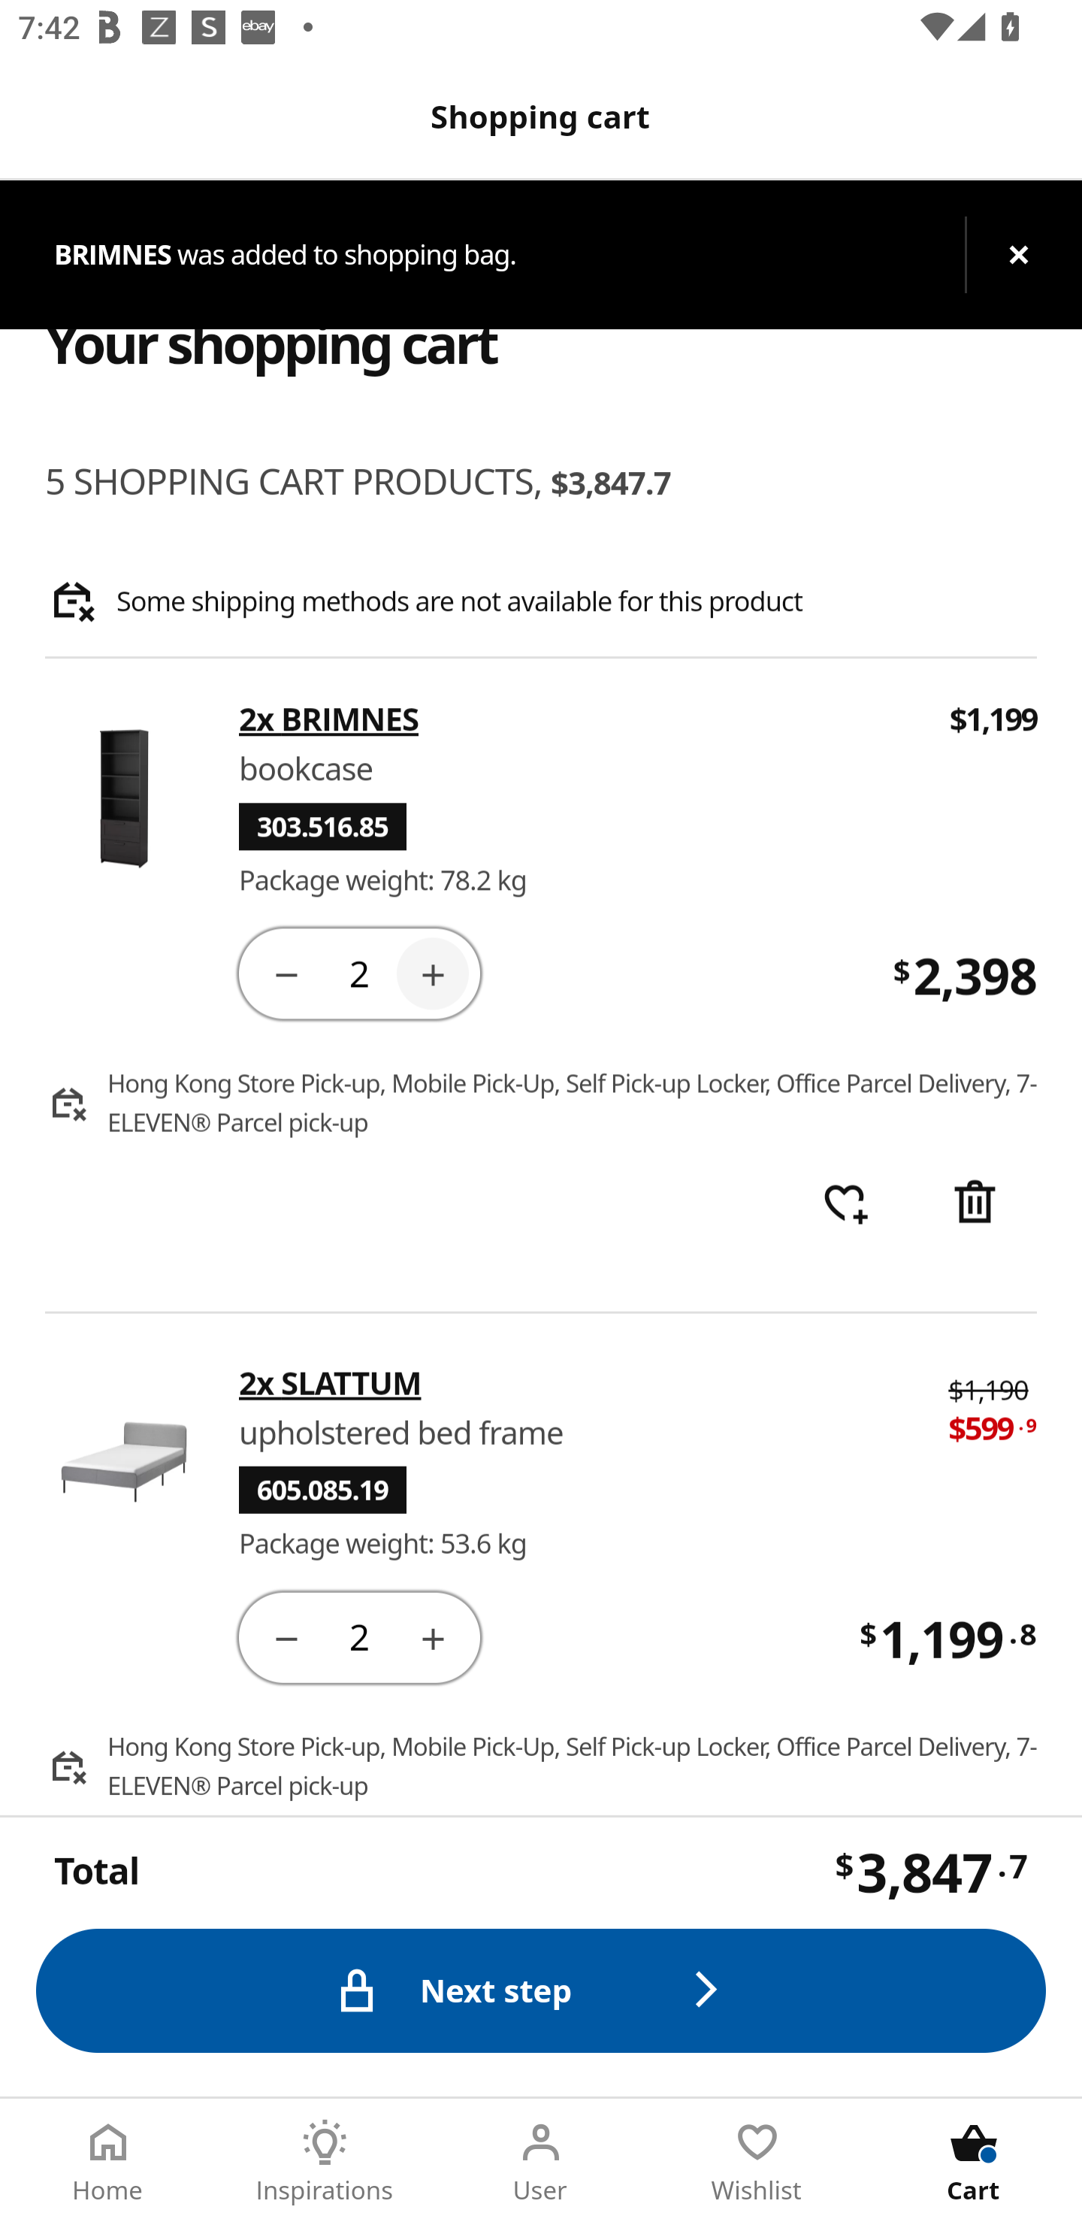 The image size is (1082, 2225). What do you see at coordinates (845, 1204) in the screenshot?
I see ` ` at bounding box center [845, 1204].